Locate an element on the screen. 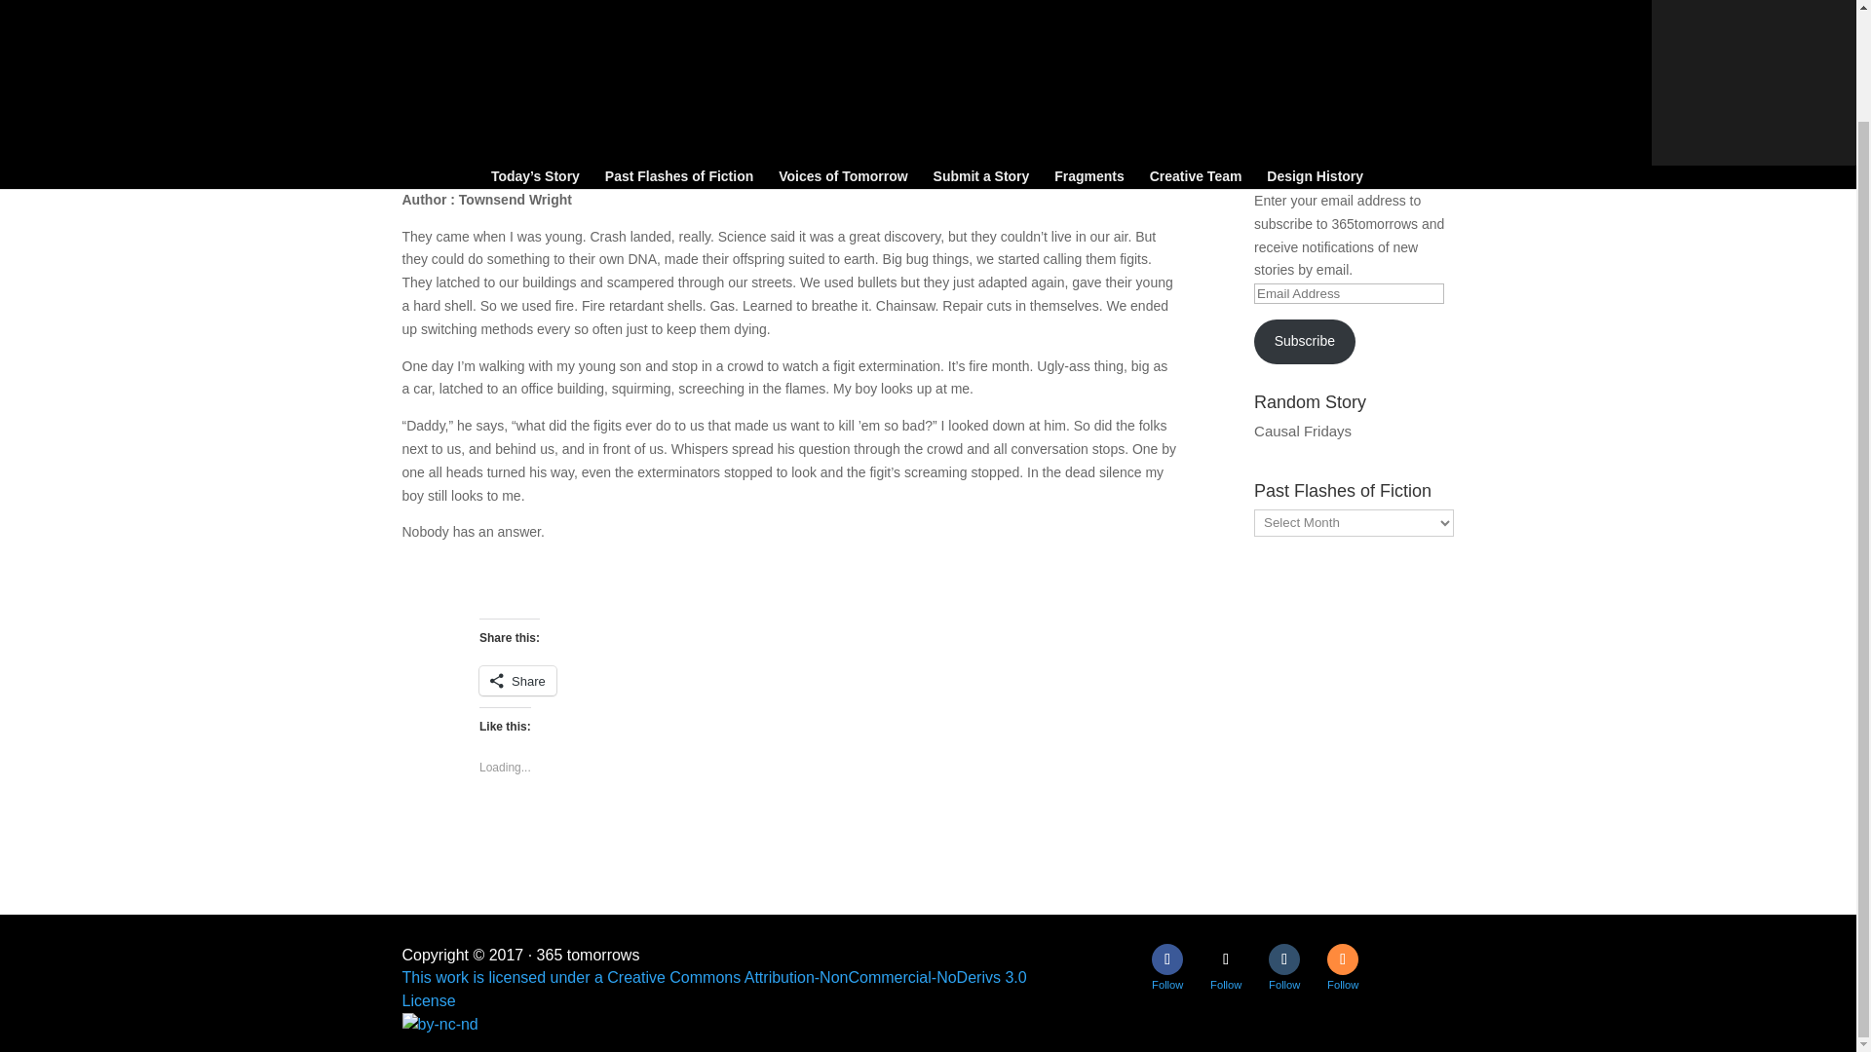 The height and width of the screenshot is (1052, 1871). Share is located at coordinates (516, 680).